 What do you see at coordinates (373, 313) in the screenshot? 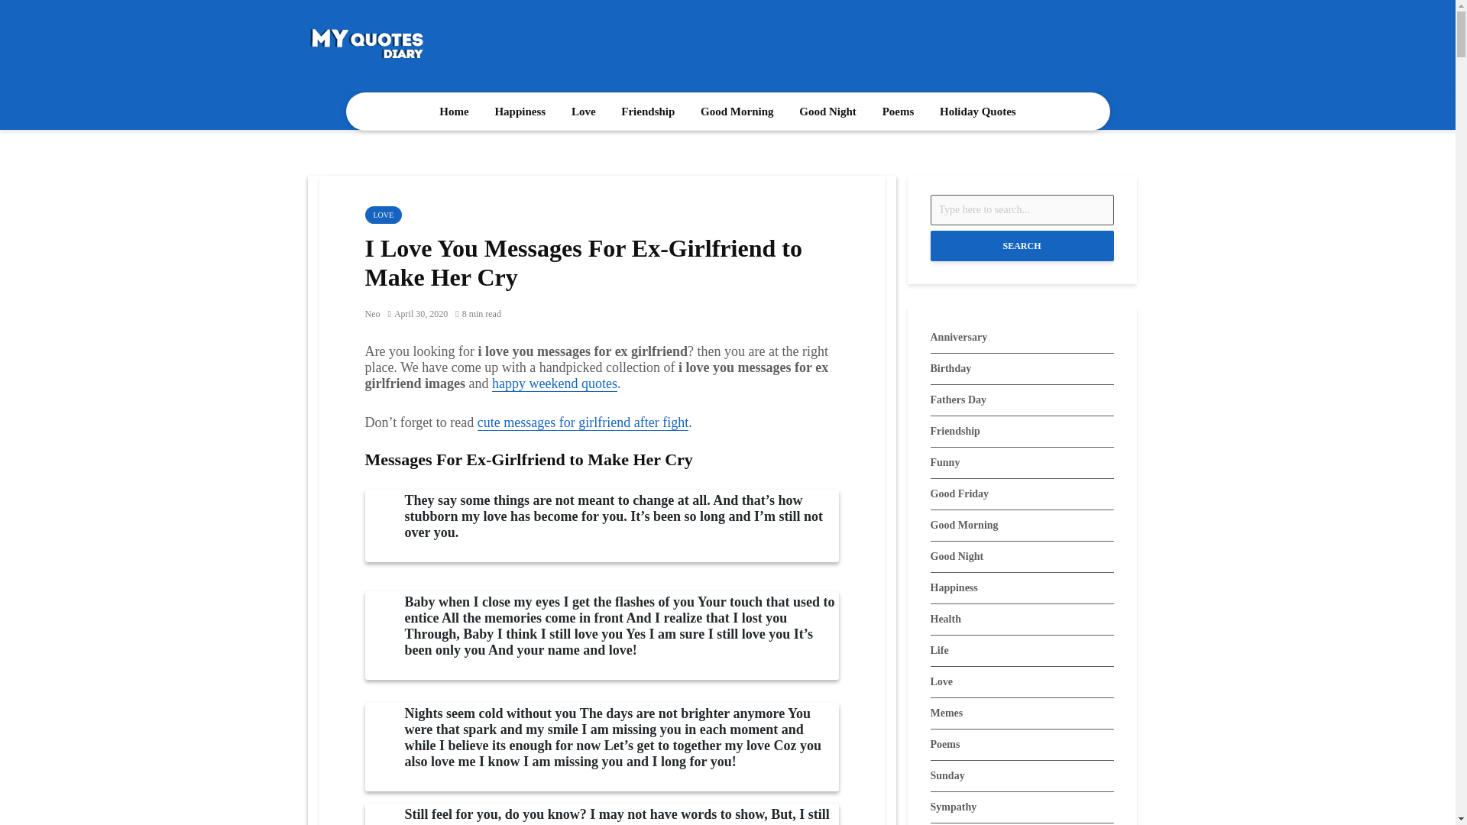
I see `Neo` at bounding box center [373, 313].